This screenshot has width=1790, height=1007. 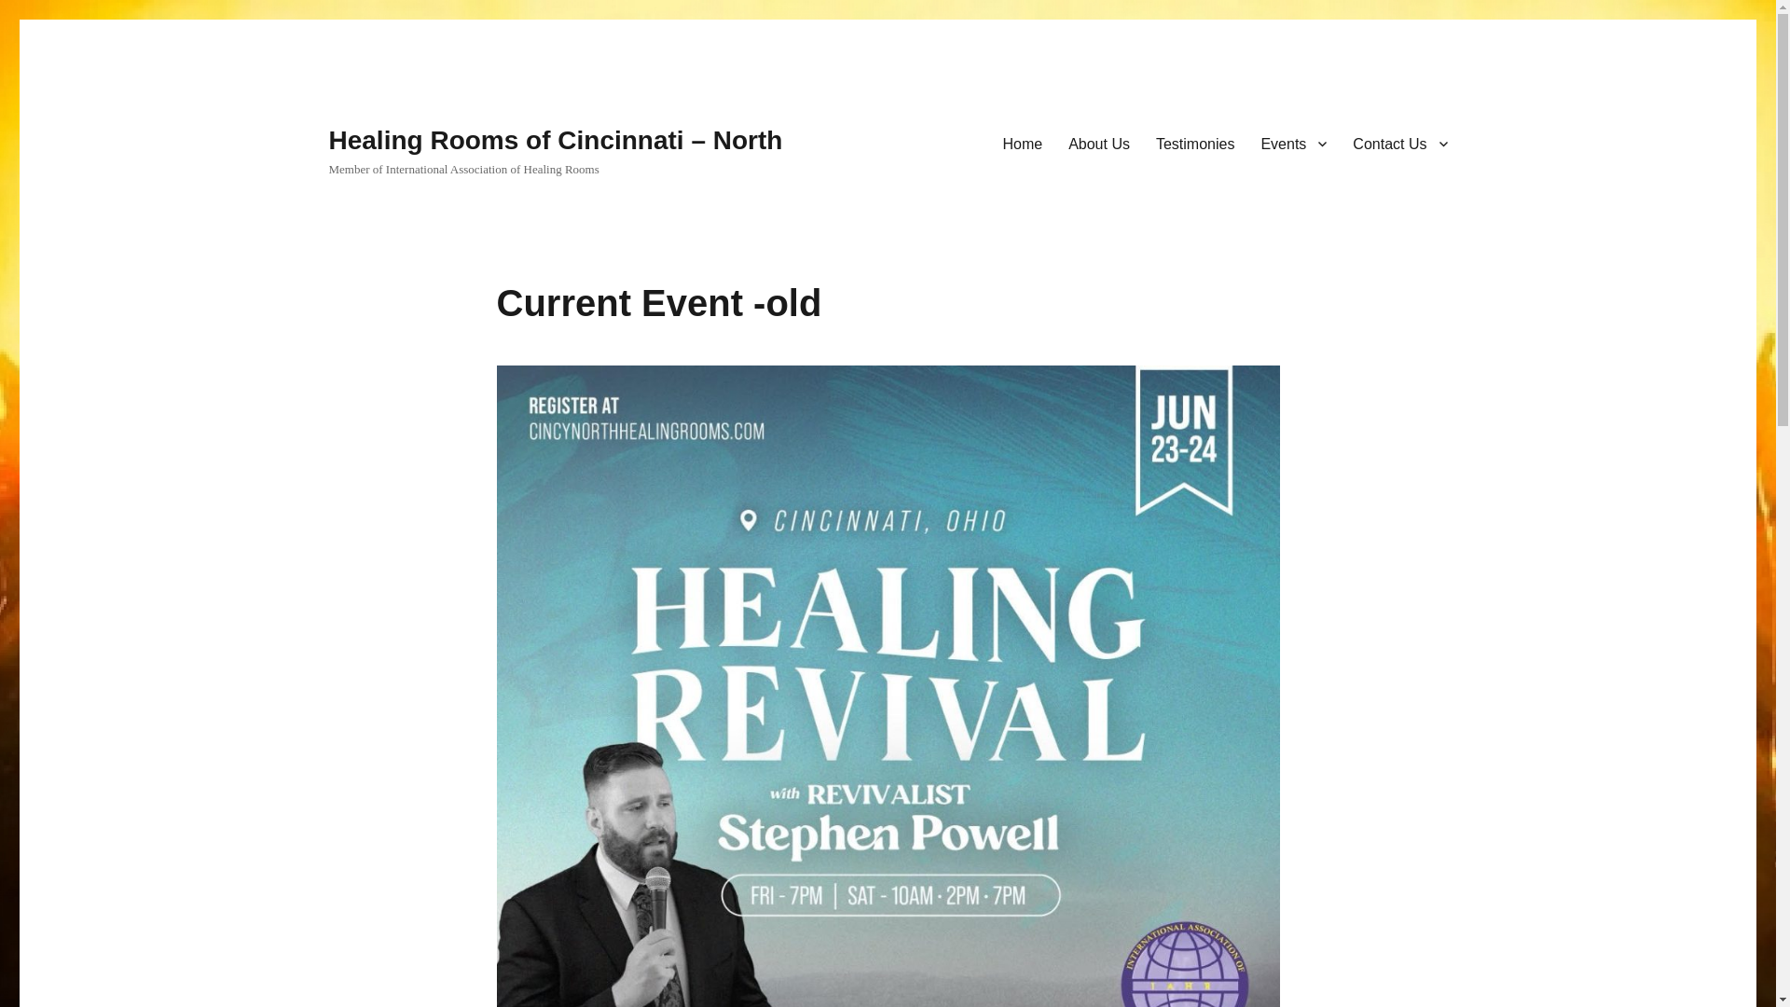 I want to click on Home, so click(x=1022, y=143).